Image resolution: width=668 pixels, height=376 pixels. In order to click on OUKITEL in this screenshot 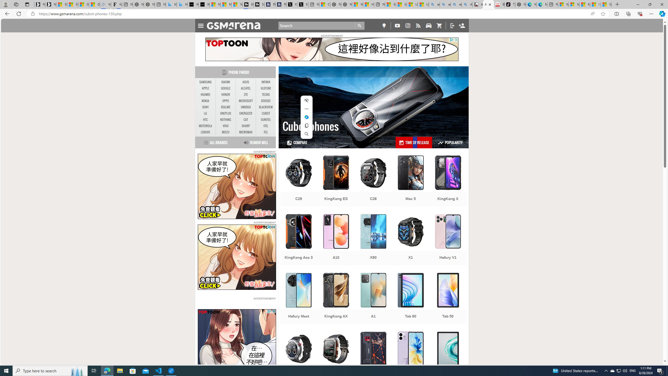, I will do `click(266, 120)`.